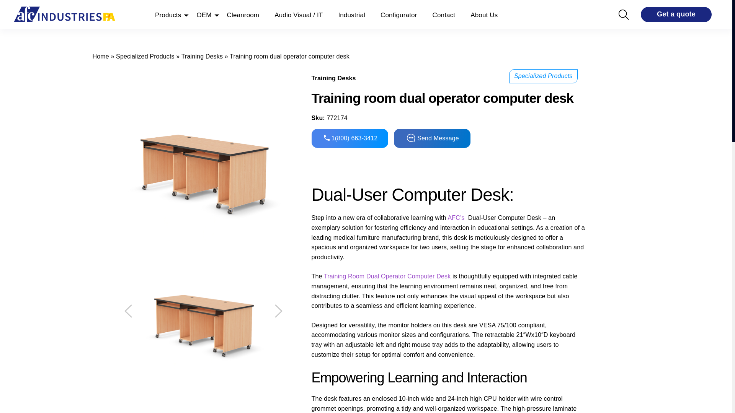 This screenshot has width=735, height=413. What do you see at coordinates (168, 14) in the screenshot?
I see `Products` at bounding box center [168, 14].